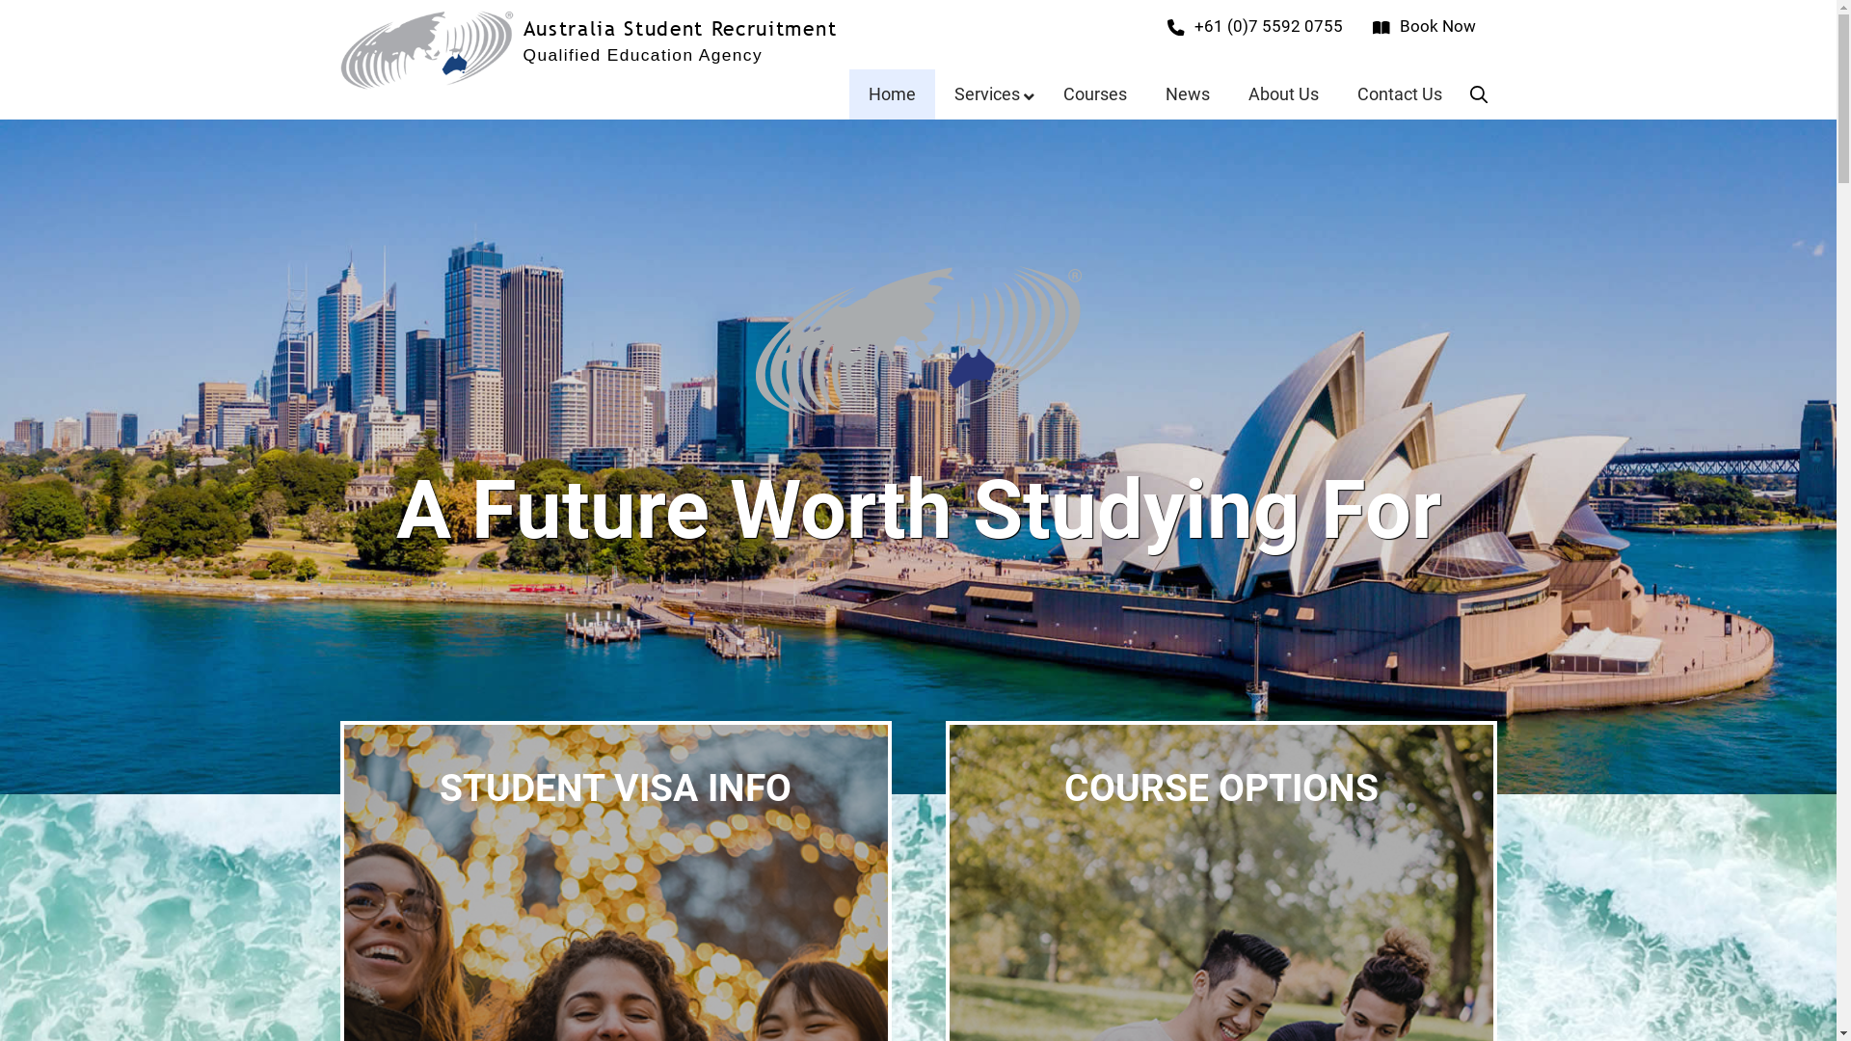 The width and height of the screenshot is (1851, 1041). What do you see at coordinates (1188, 94) in the screenshot?
I see `News` at bounding box center [1188, 94].